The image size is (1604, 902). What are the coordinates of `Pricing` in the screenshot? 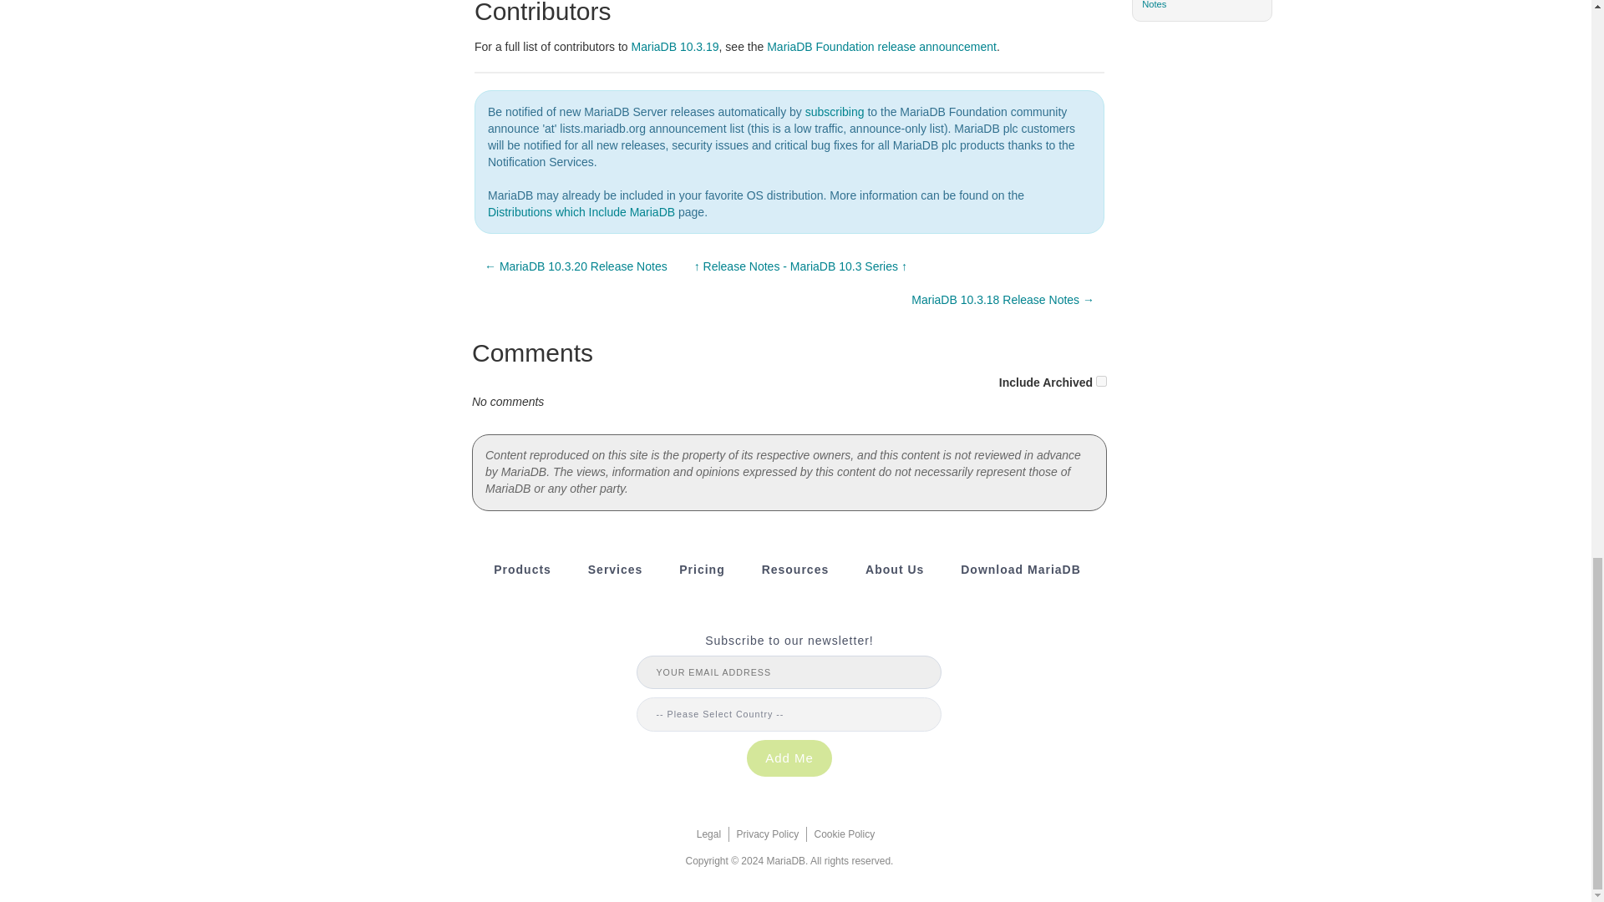 It's located at (702, 570).